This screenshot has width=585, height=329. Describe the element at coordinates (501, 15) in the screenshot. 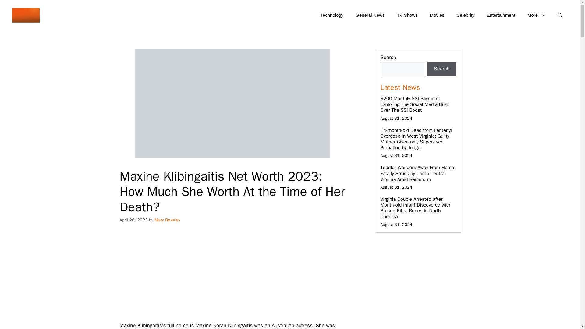

I see `Entertainment` at that location.